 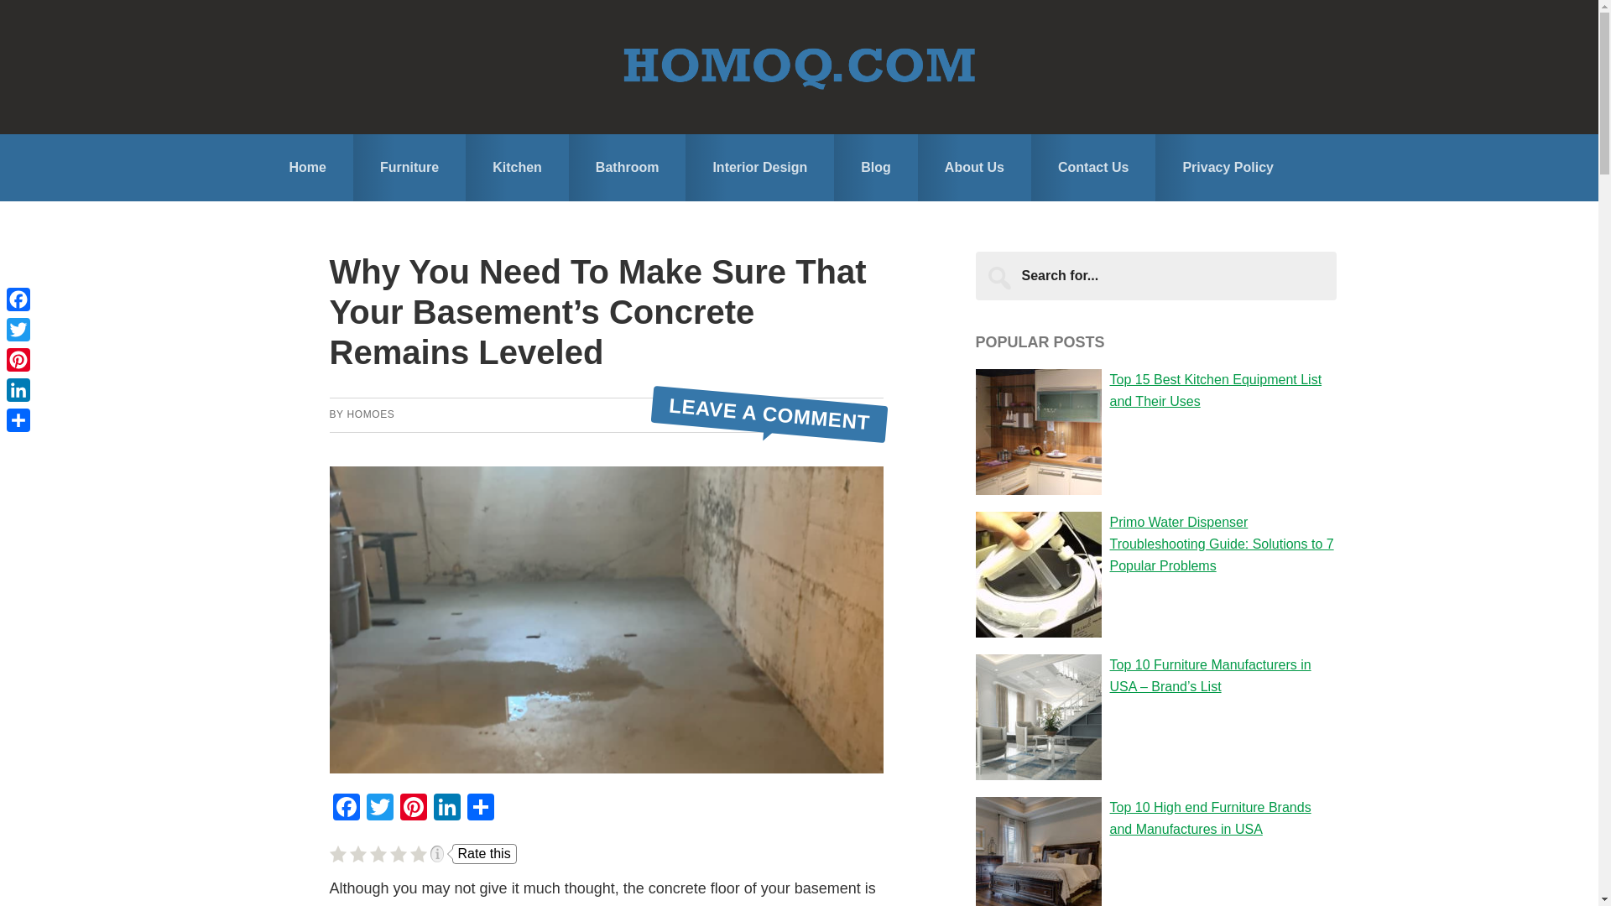 What do you see at coordinates (413, 809) in the screenshot?
I see `Pinterest` at bounding box center [413, 809].